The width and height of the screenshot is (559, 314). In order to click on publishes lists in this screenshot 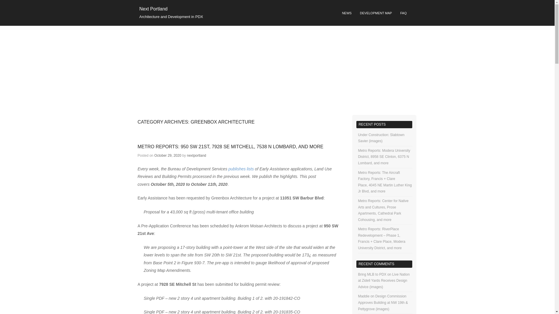, I will do `click(241, 169)`.